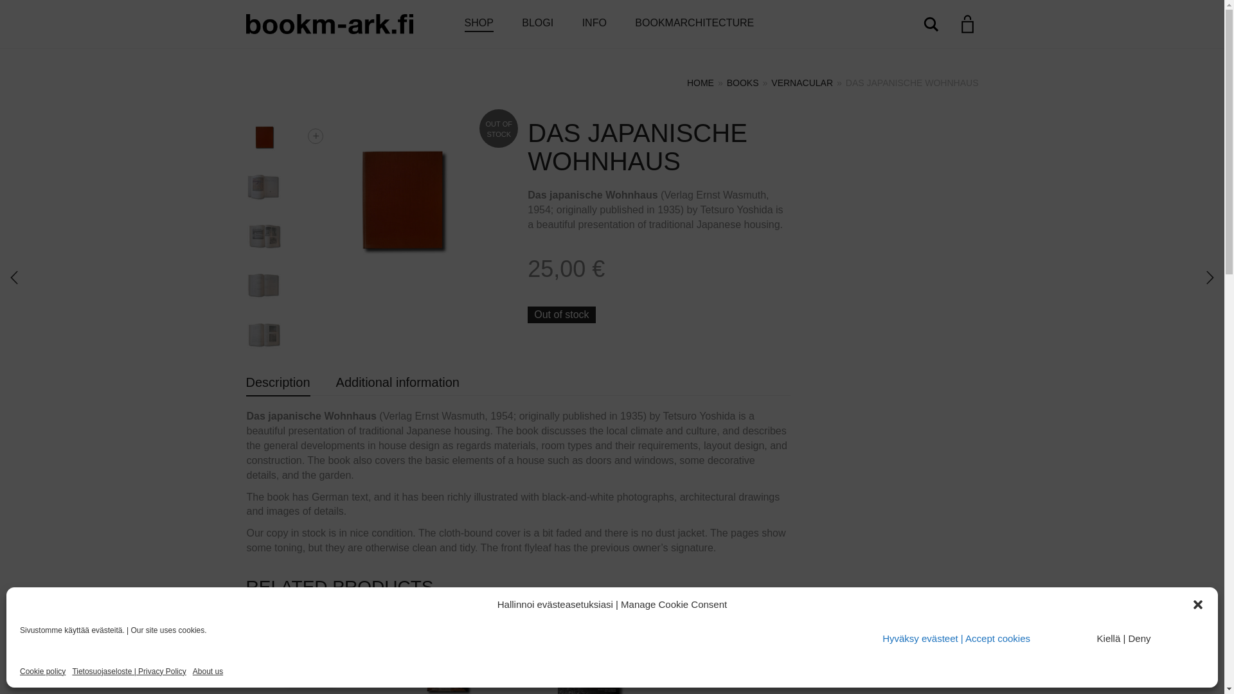 This screenshot has height=694, width=1234. What do you see at coordinates (42, 672) in the screenshot?
I see `Cookie policy` at bounding box center [42, 672].